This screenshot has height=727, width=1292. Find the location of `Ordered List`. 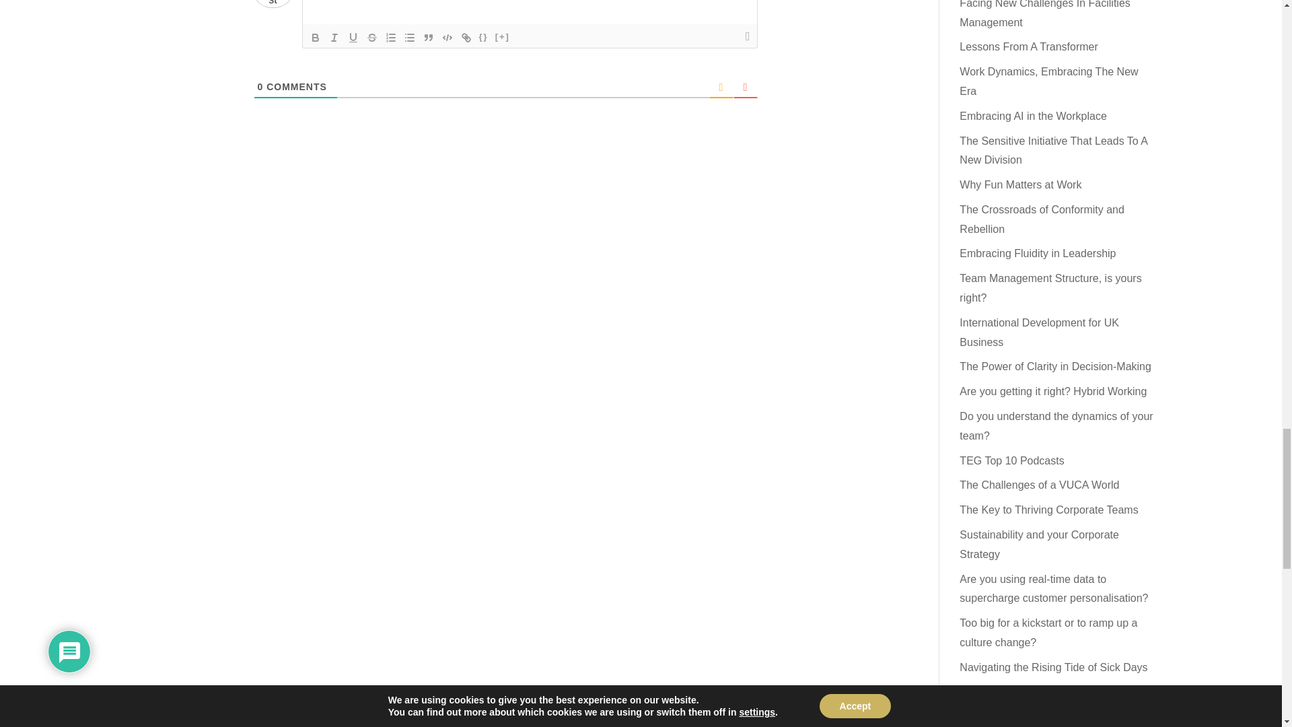

Ordered List is located at coordinates (390, 38).